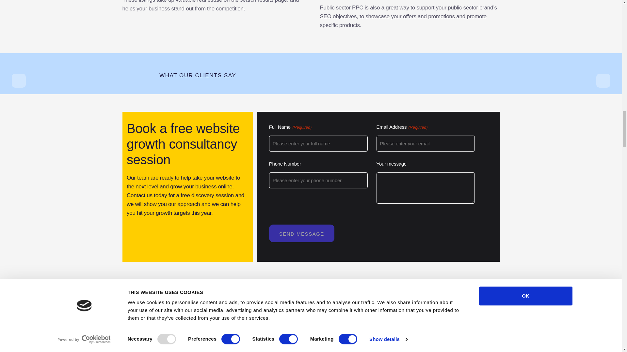  What do you see at coordinates (301, 233) in the screenshot?
I see `SEND MESSAGE` at bounding box center [301, 233].